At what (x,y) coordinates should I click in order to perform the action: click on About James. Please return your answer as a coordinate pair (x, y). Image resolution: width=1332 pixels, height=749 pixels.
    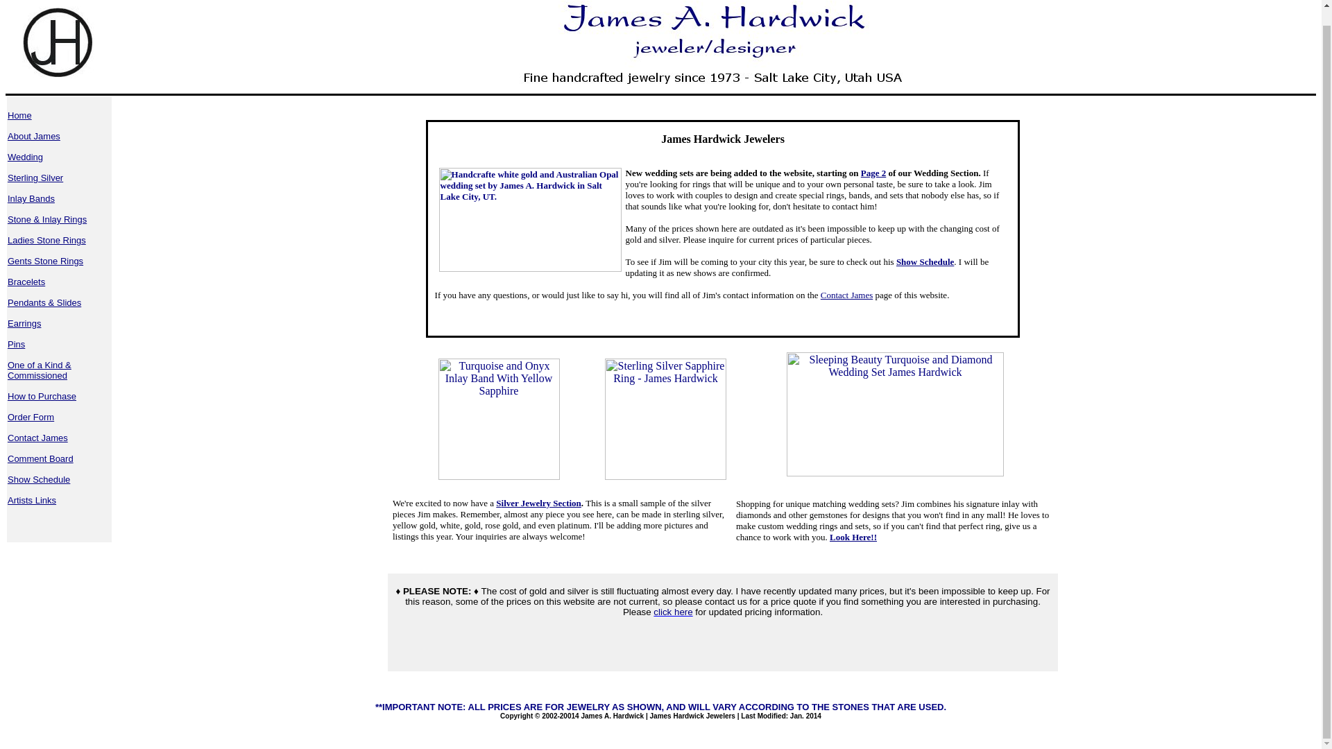
    Looking at the image, I should click on (33, 136).